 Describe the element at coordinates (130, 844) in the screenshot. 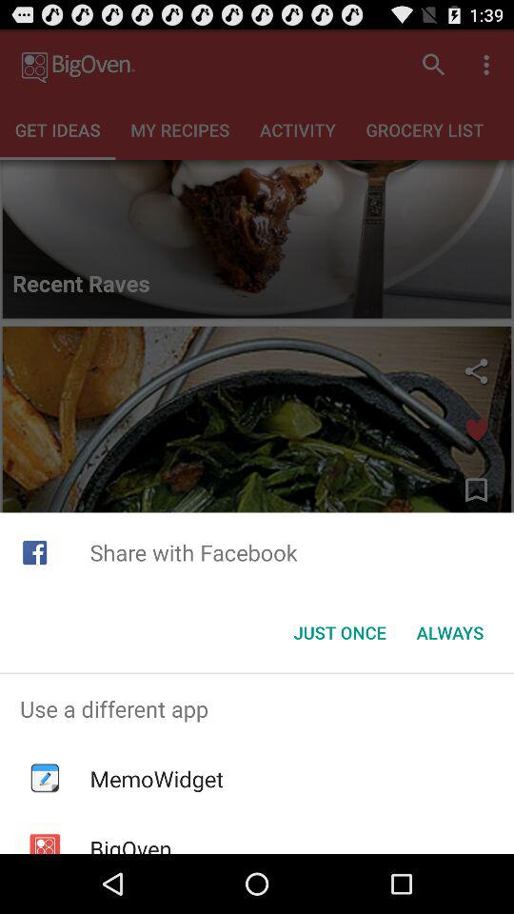

I see `open bigoven` at that location.